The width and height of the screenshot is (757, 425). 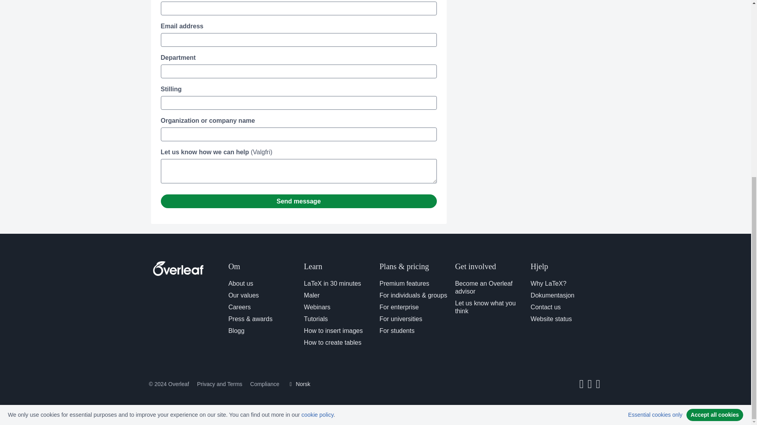 I want to click on Our values, so click(x=244, y=295).